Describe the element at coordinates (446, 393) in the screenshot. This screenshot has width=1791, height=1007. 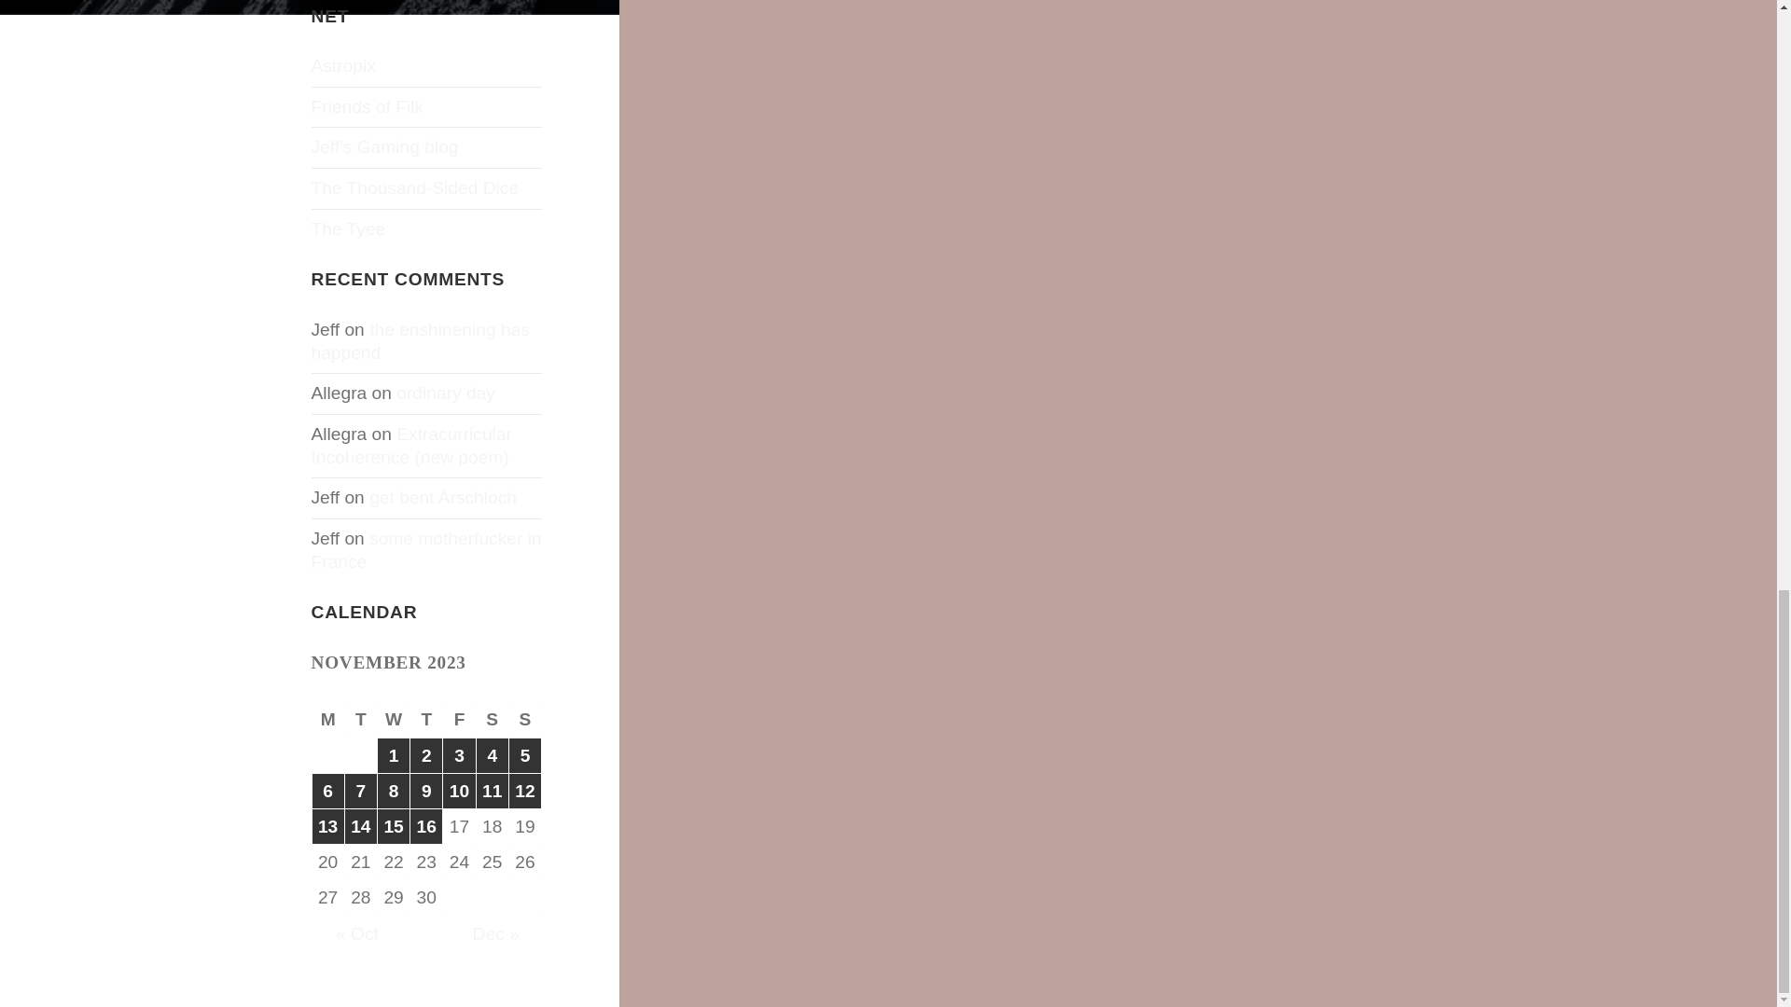
I see `ordinary day` at that location.